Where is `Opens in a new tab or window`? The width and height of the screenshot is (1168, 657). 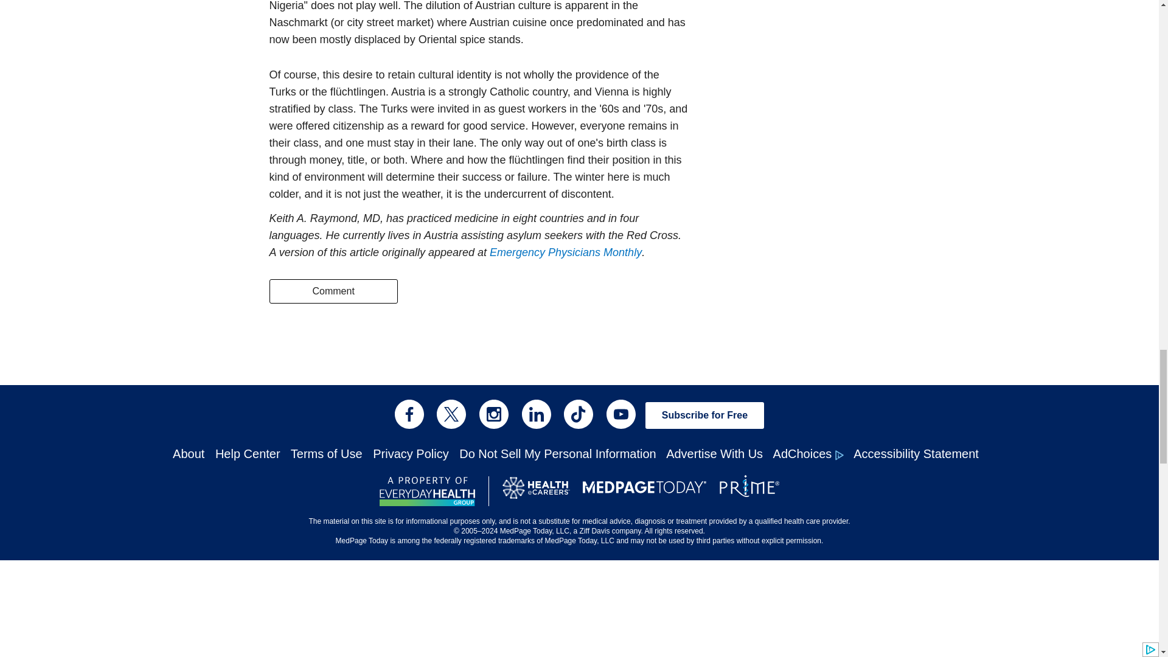
Opens in a new tab or window is located at coordinates (749, 489).